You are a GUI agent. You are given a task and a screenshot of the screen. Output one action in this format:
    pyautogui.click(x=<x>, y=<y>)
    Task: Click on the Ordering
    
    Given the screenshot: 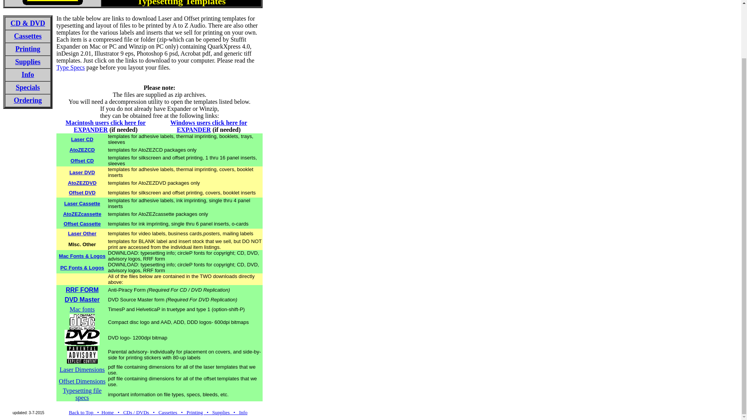 What is the action you would take?
    pyautogui.click(x=28, y=100)
    